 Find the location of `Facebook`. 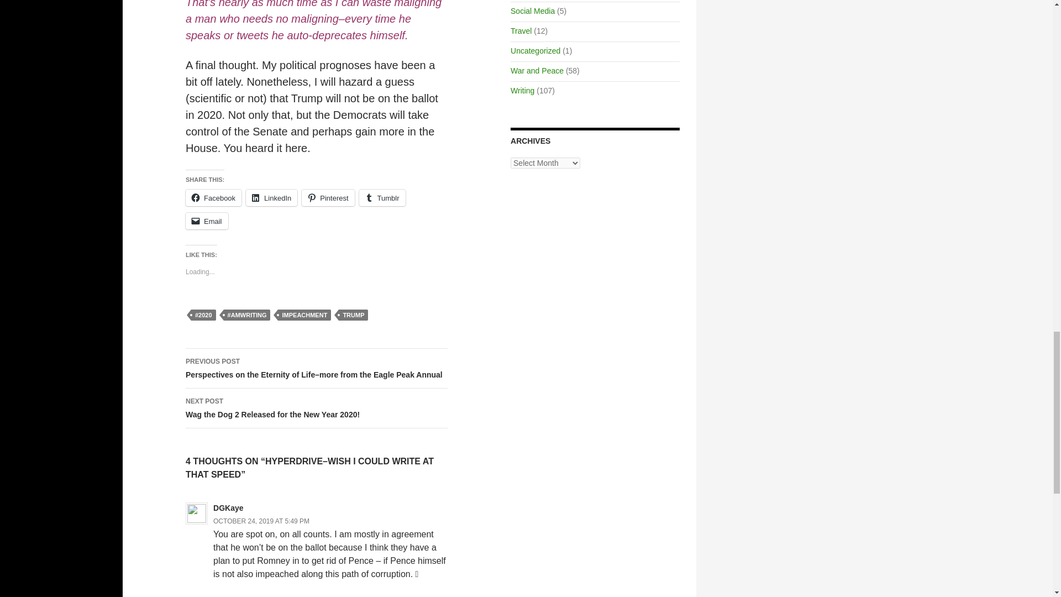

Facebook is located at coordinates (317, 409).